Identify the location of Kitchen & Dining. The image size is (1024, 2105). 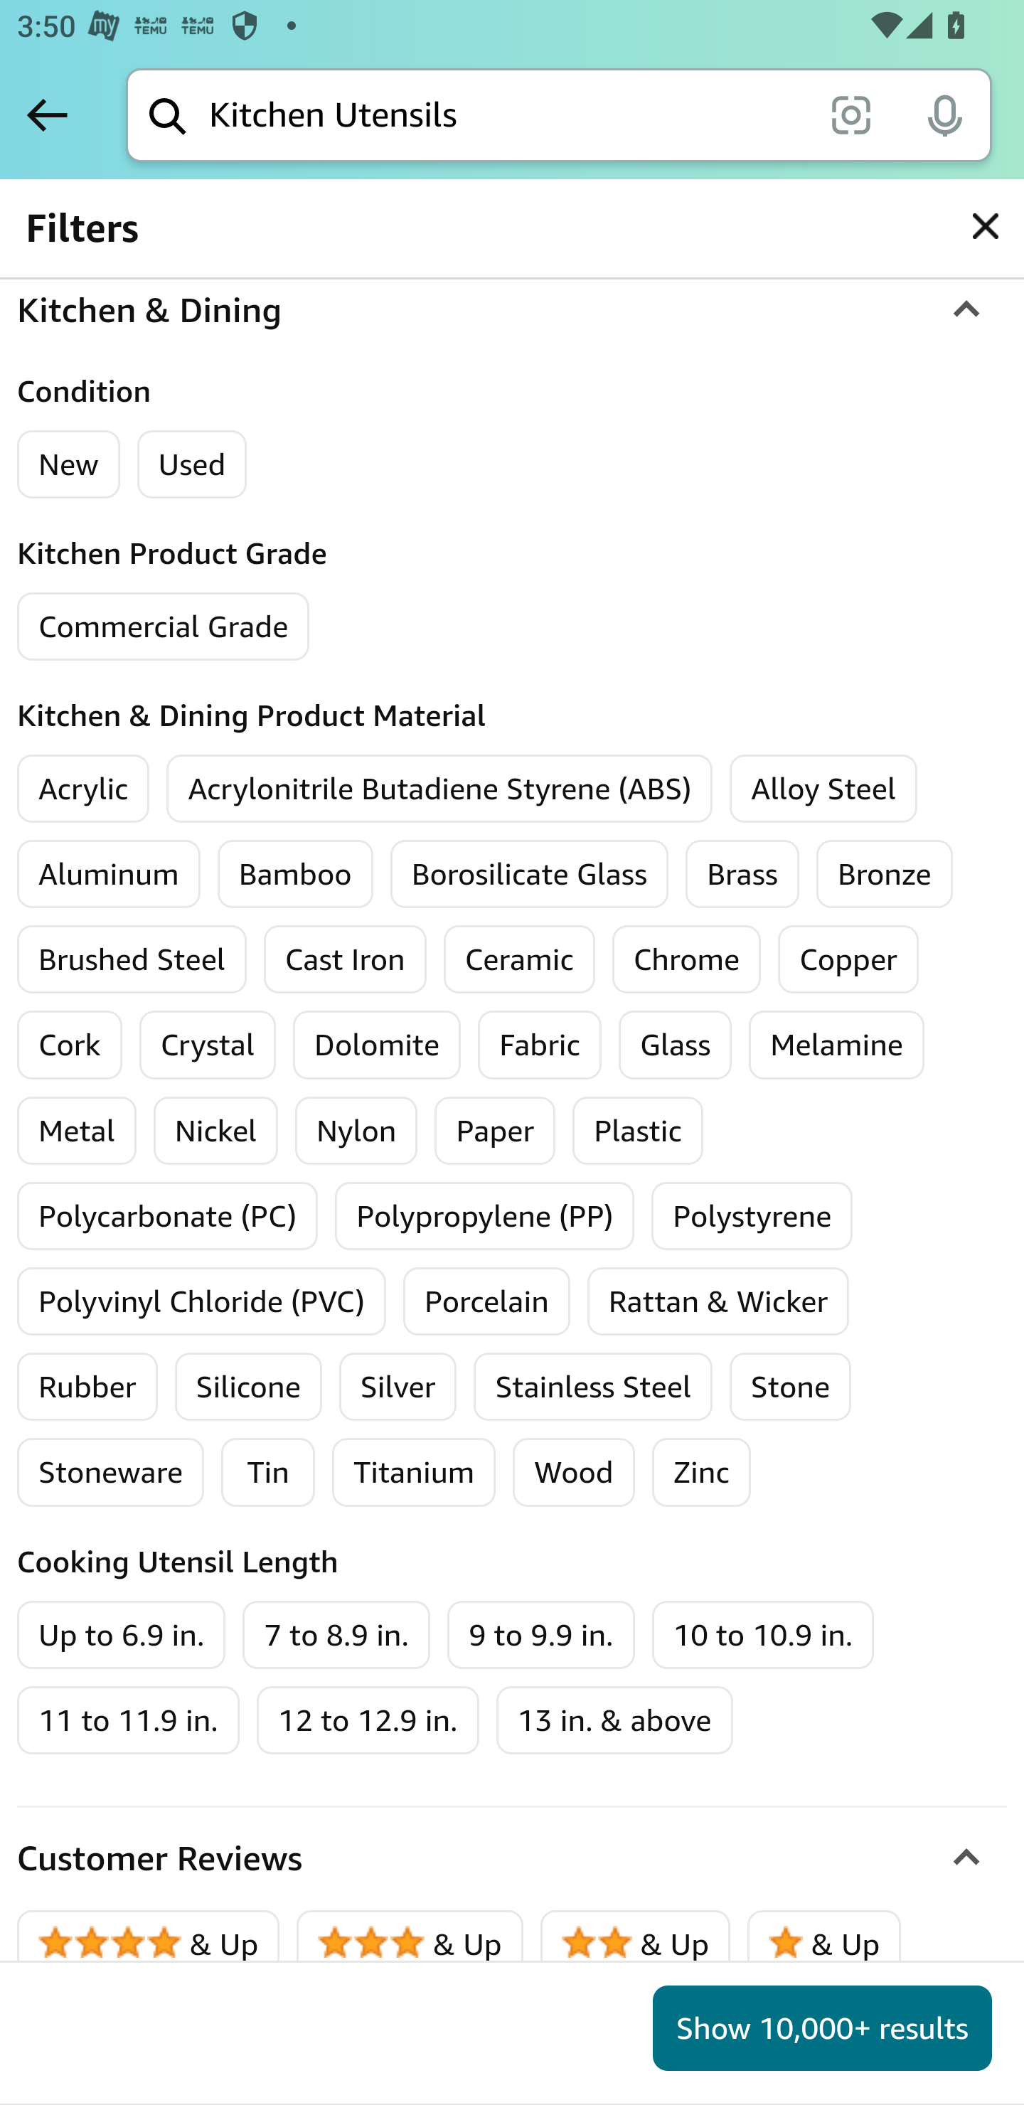
(512, 310).